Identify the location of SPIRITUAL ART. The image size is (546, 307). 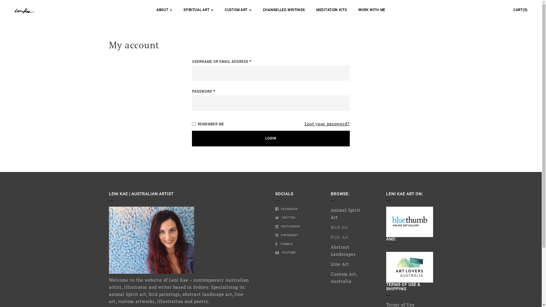
(198, 10).